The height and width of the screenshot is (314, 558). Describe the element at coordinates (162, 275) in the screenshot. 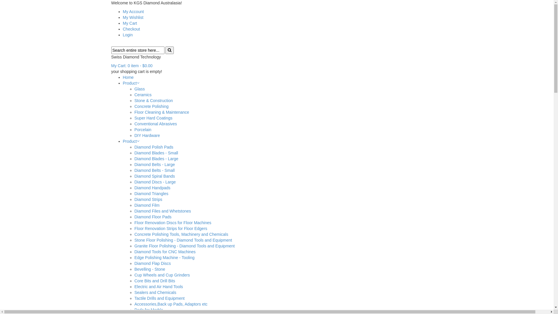

I see `Cup Wheels and Cup Grinders` at that location.